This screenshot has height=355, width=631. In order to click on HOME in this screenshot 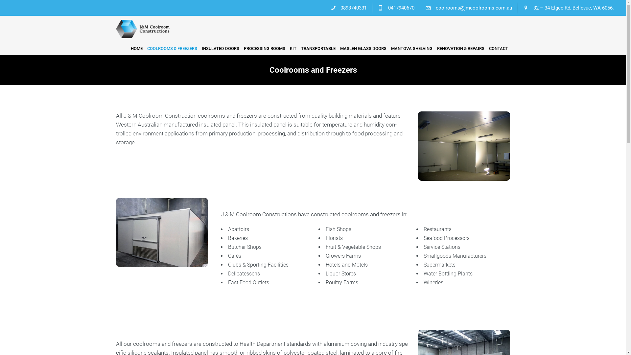, I will do `click(136, 49)`.